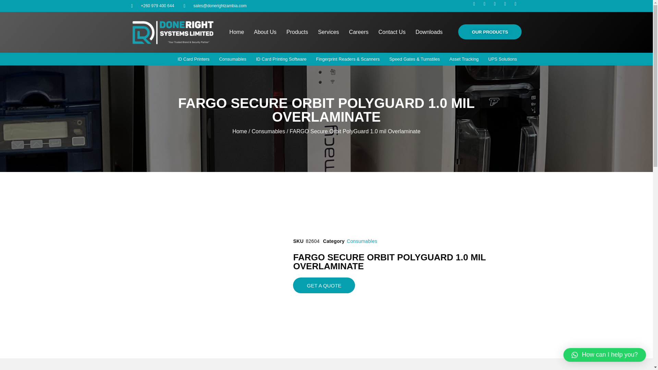  Describe the element at coordinates (324, 285) in the screenshot. I see `GET A QUOTE` at that location.